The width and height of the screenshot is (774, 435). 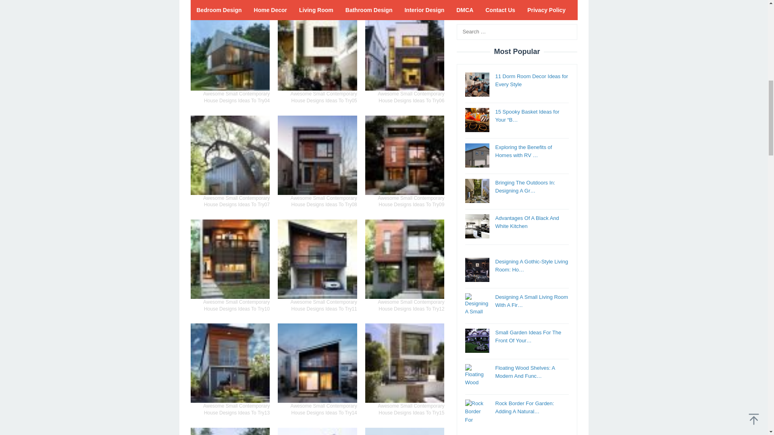 I want to click on Awesome Small Contemporary House Designs Ideas To Try11, so click(x=317, y=259).